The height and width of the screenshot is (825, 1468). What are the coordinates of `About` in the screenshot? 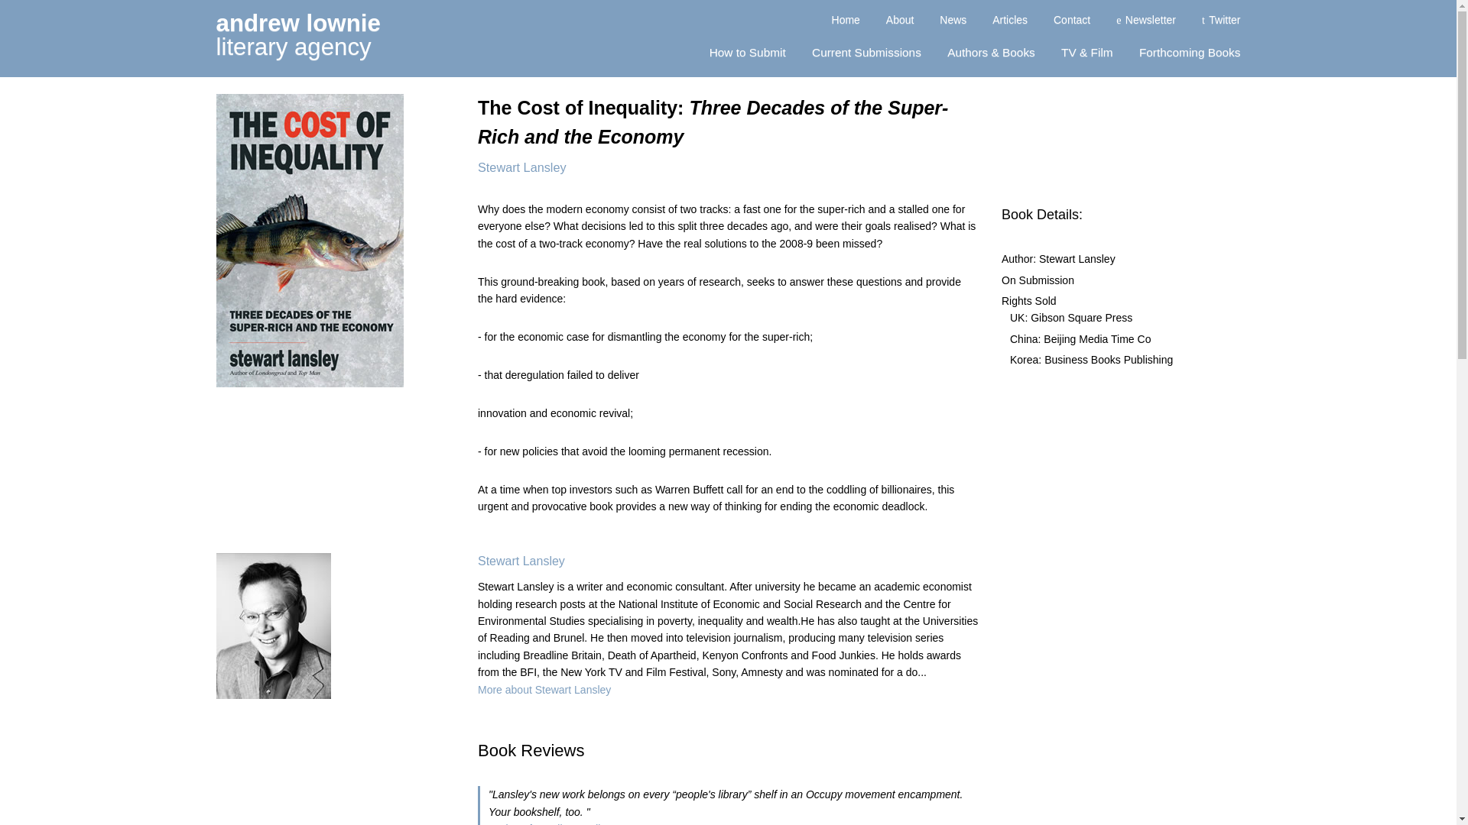 It's located at (298, 35).